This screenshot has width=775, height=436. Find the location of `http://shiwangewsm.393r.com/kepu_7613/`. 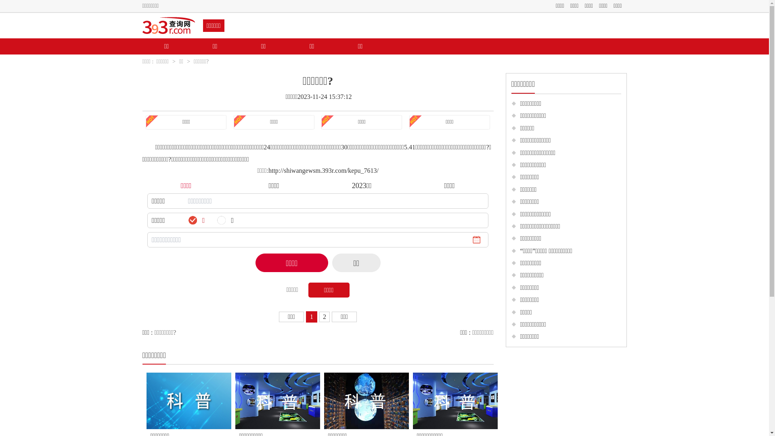

http://shiwangewsm.393r.com/kepu_7613/ is located at coordinates (324, 170).